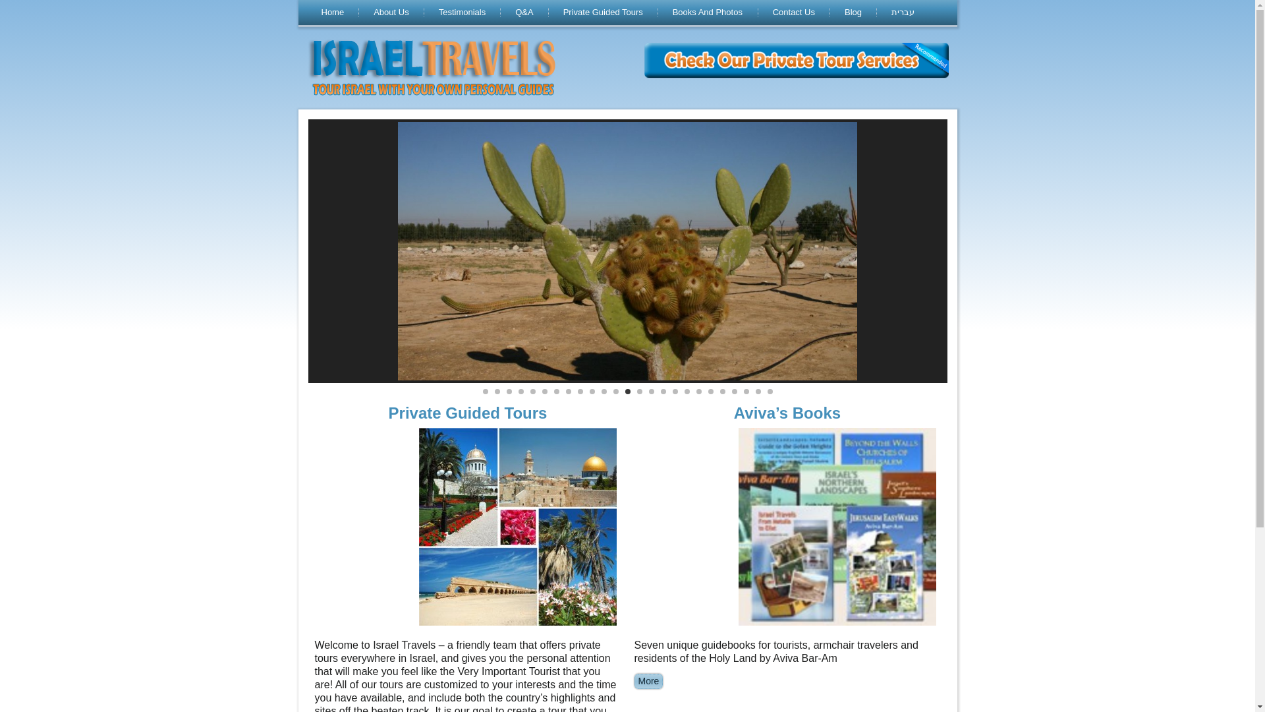  I want to click on Blog, so click(853, 13).